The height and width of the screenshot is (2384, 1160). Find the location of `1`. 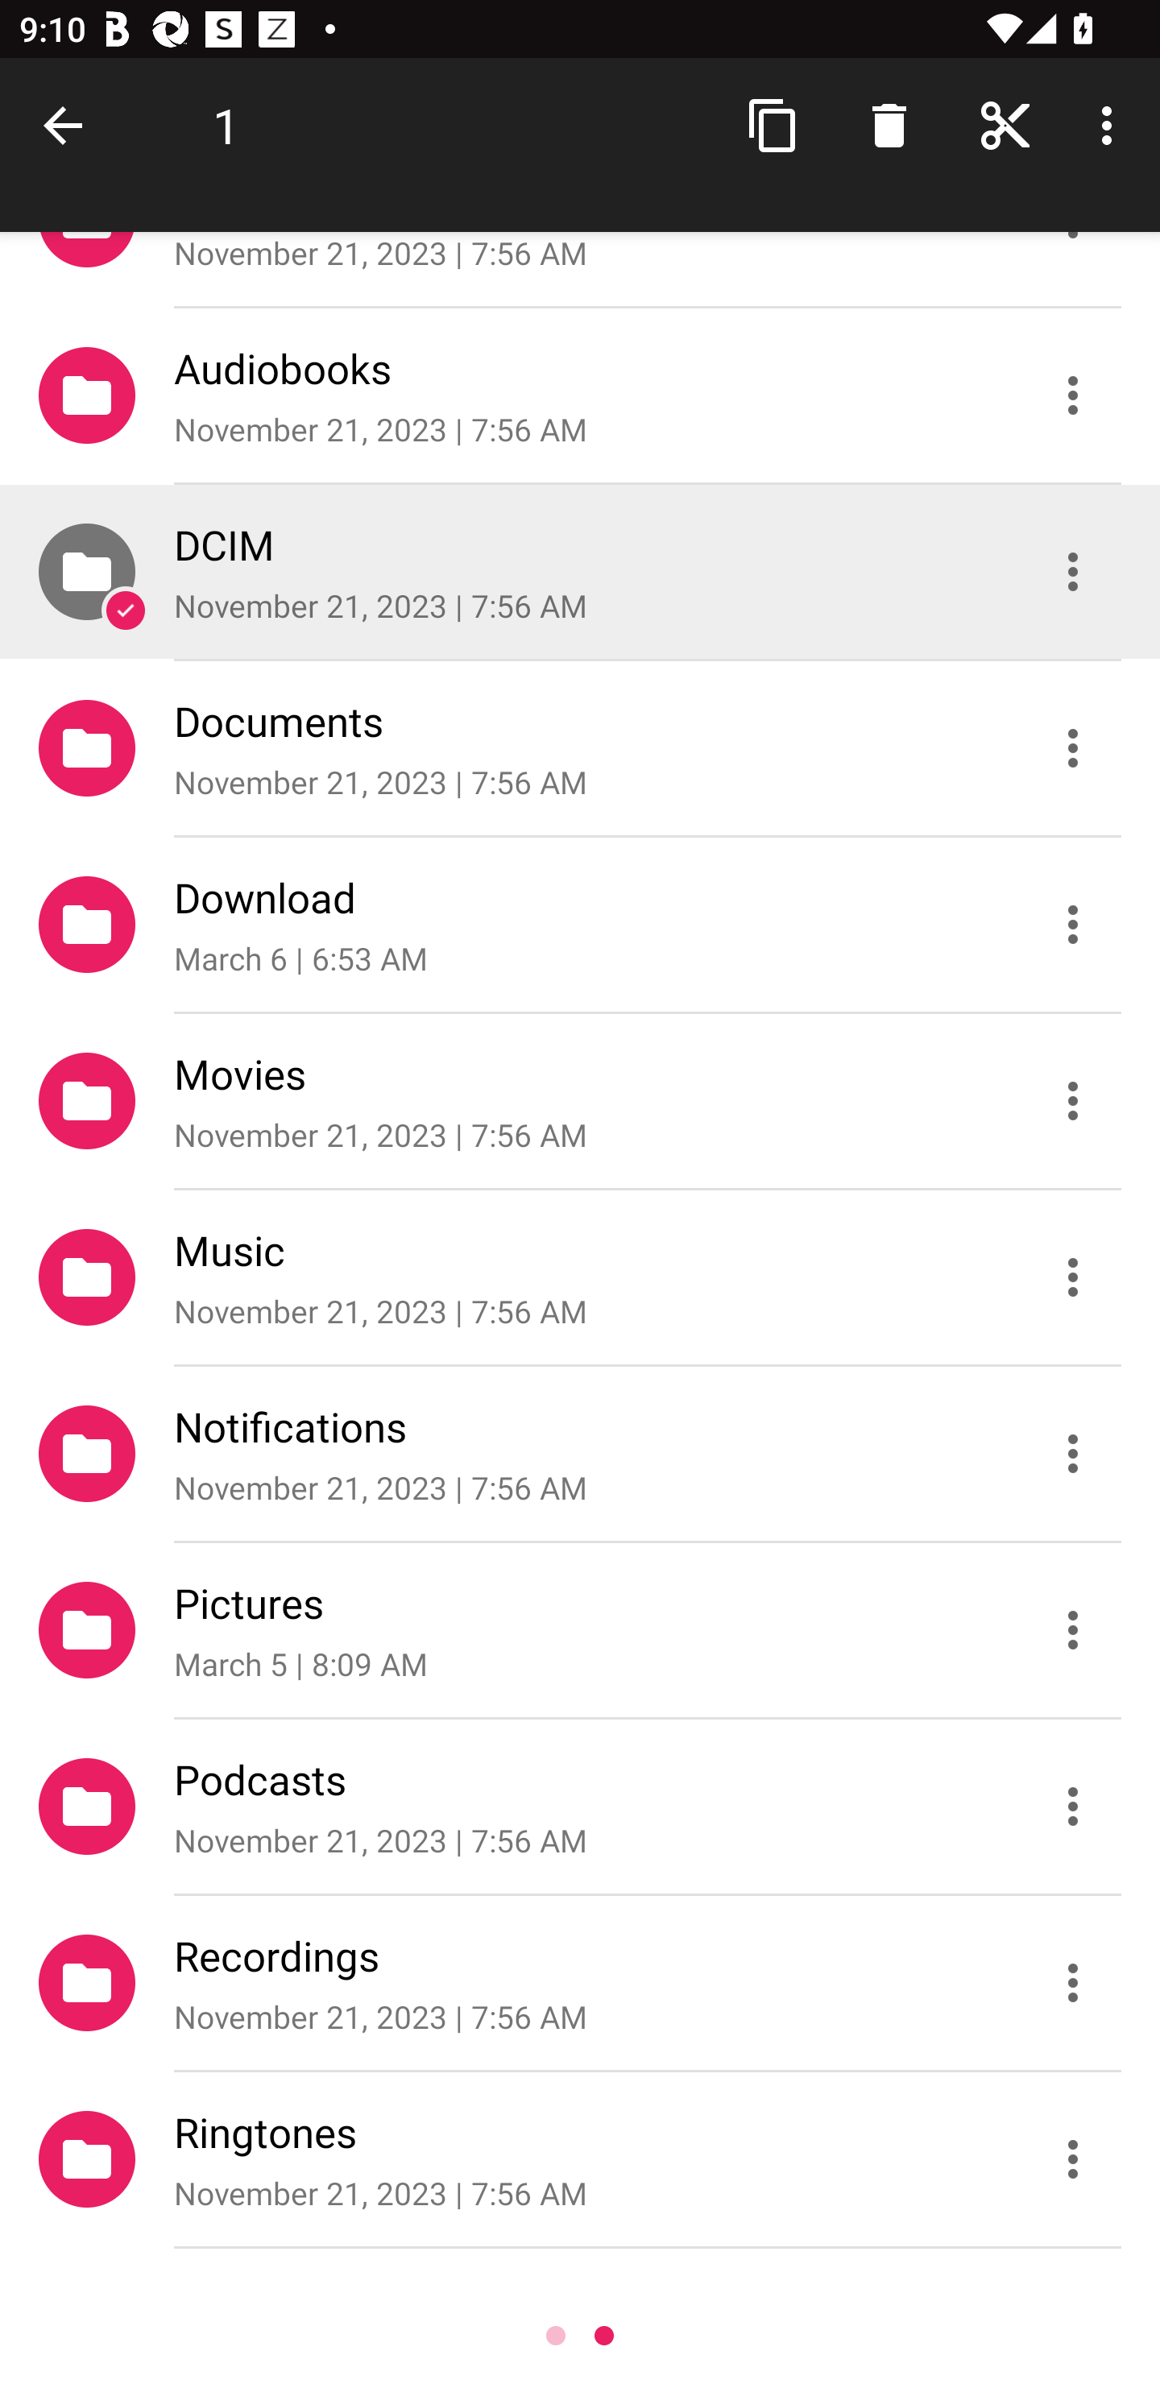

1 is located at coordinates (226, 125).